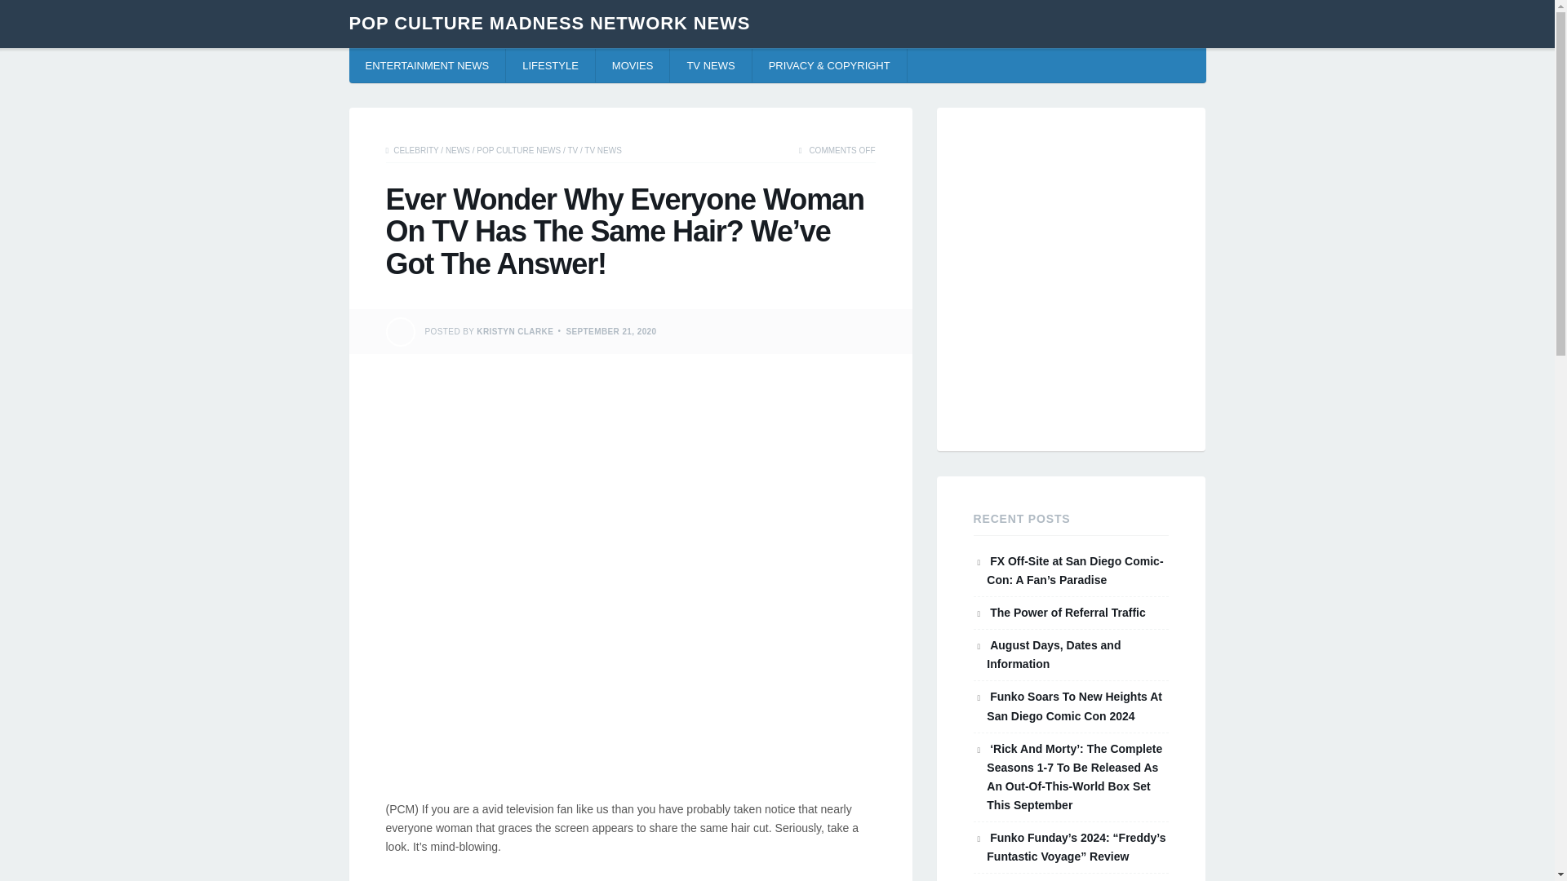  I want to click on LIFESTYLE, so click(550, 65).